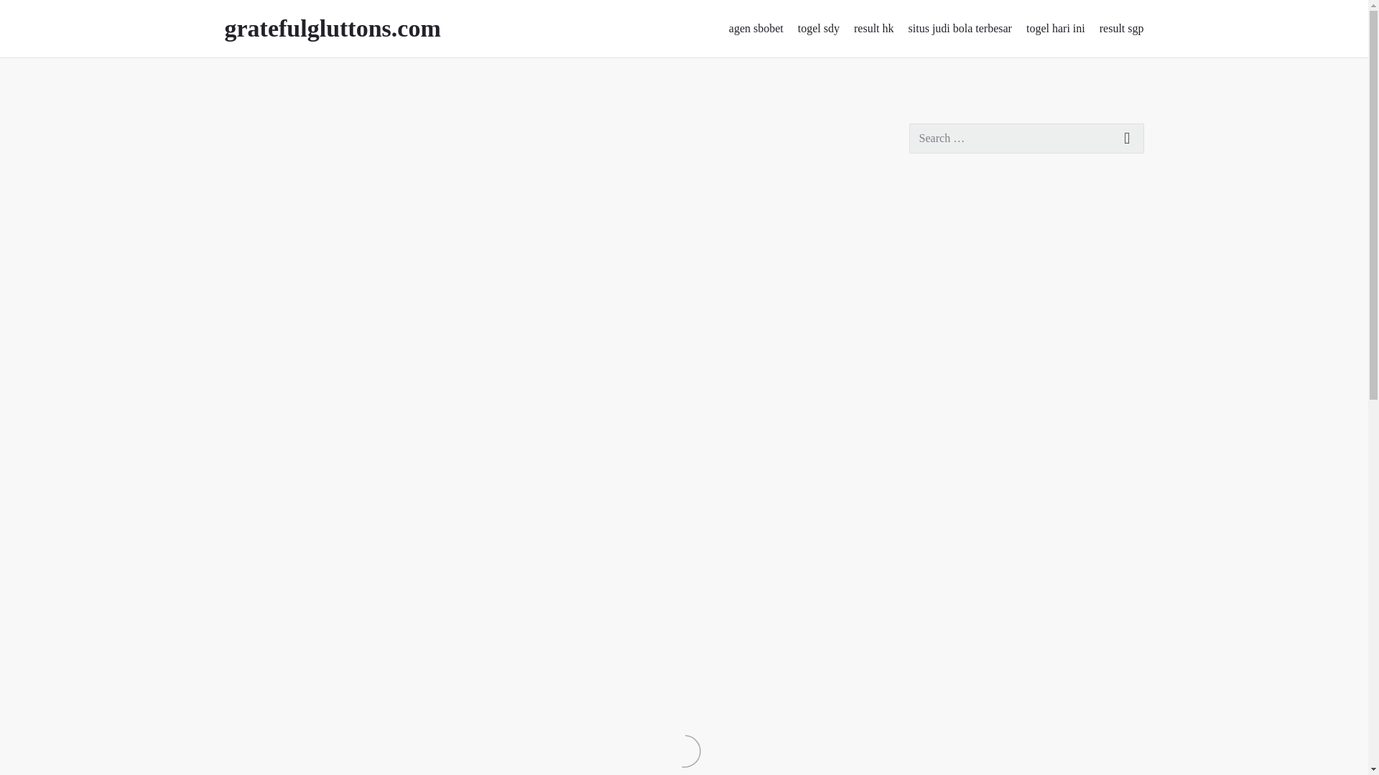 Image resolution: width=1379 pixels, height=775 pixels. I want to click on November 2022, so click(948, 756).